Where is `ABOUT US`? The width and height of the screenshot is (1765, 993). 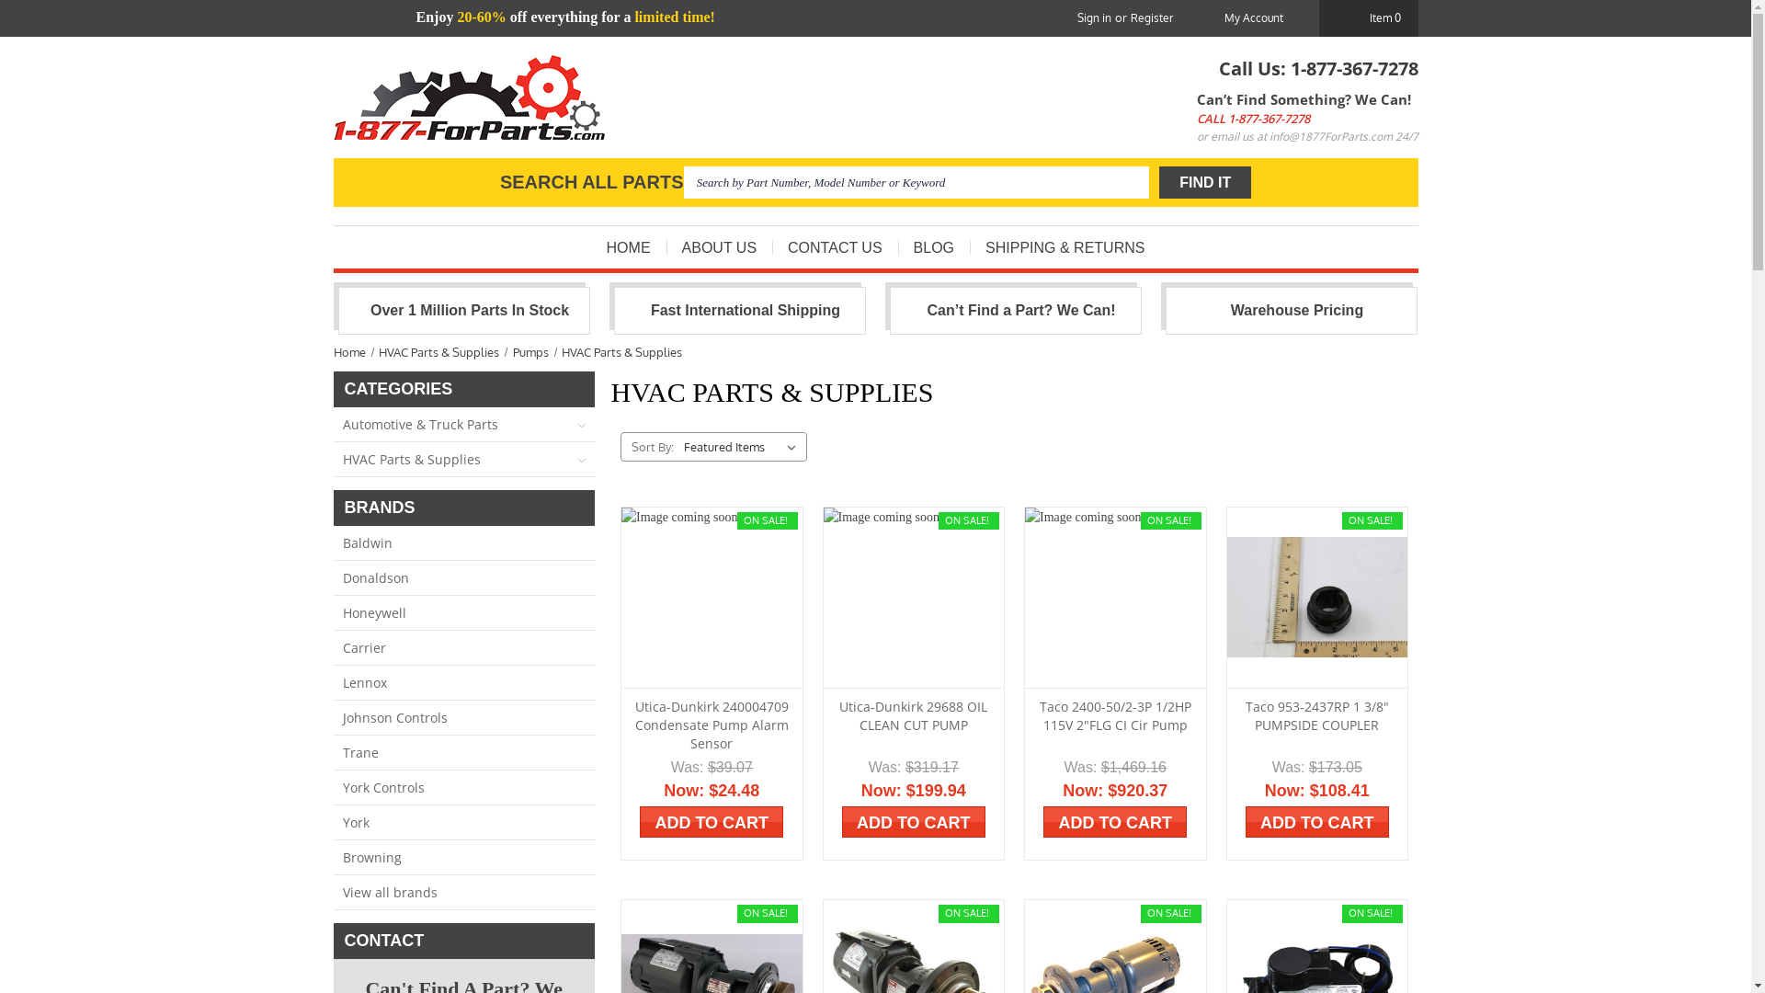
ABOUT US is located at coordinates (720, 247).